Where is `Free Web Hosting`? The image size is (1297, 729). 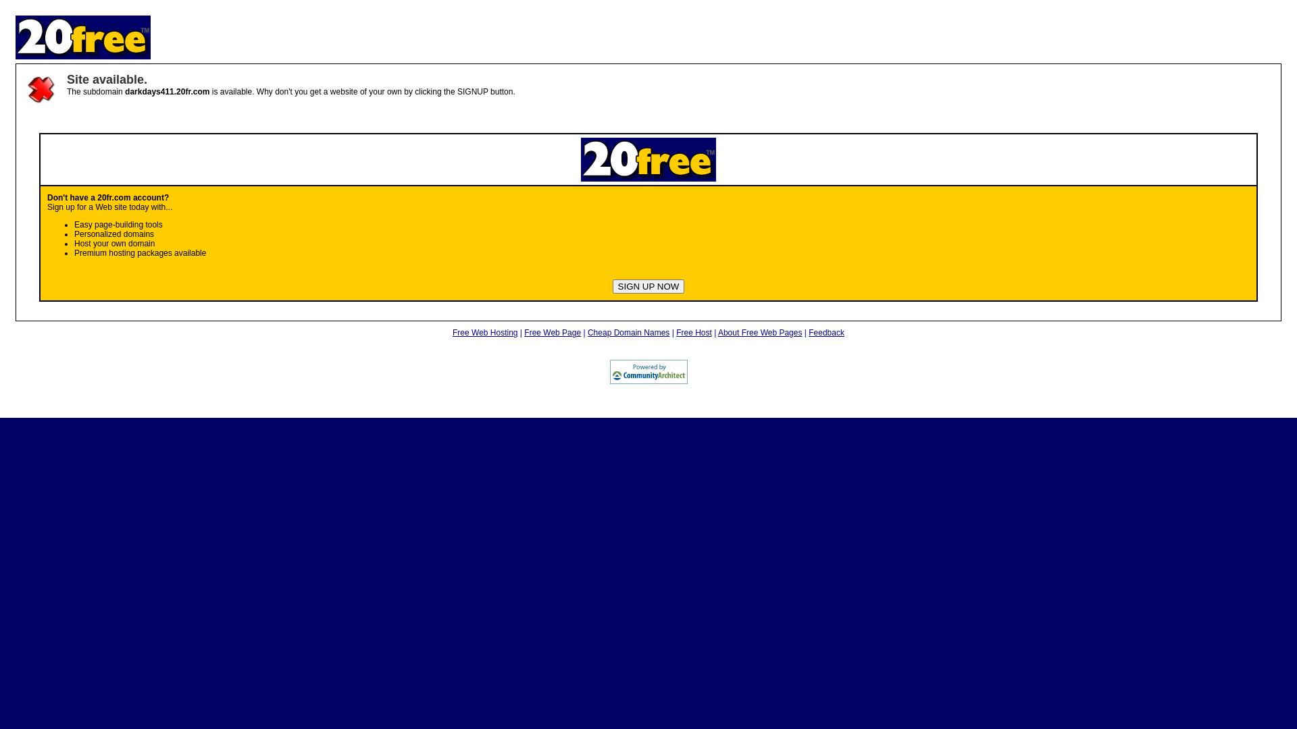
Free Web Hosting is located at coordinates (485, 333).